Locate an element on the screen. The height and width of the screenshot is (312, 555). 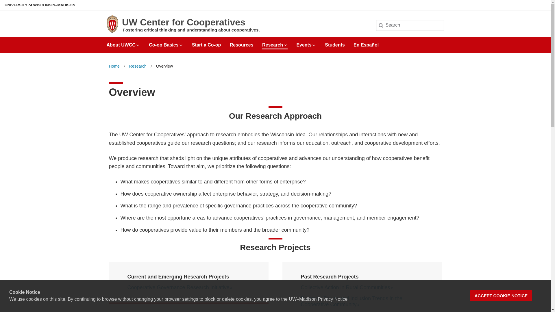
Co-op Basics Expand is located at coordinates (166, 43).